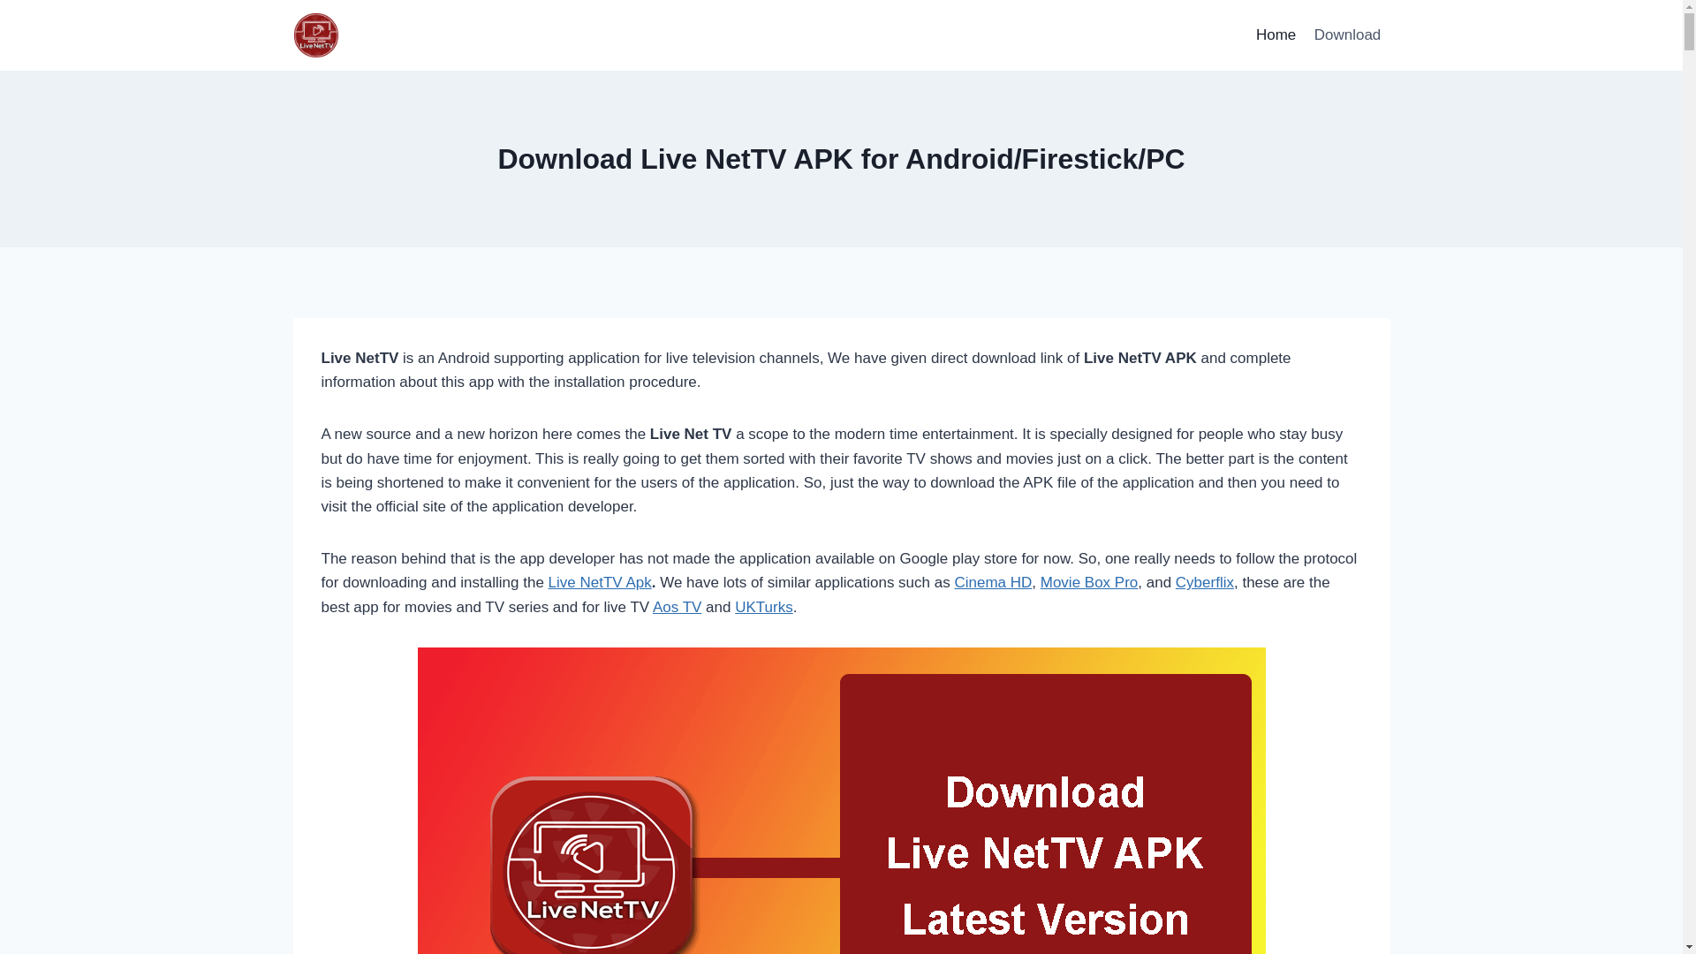  I want to click on Cyberflix, so click(1205, 583).